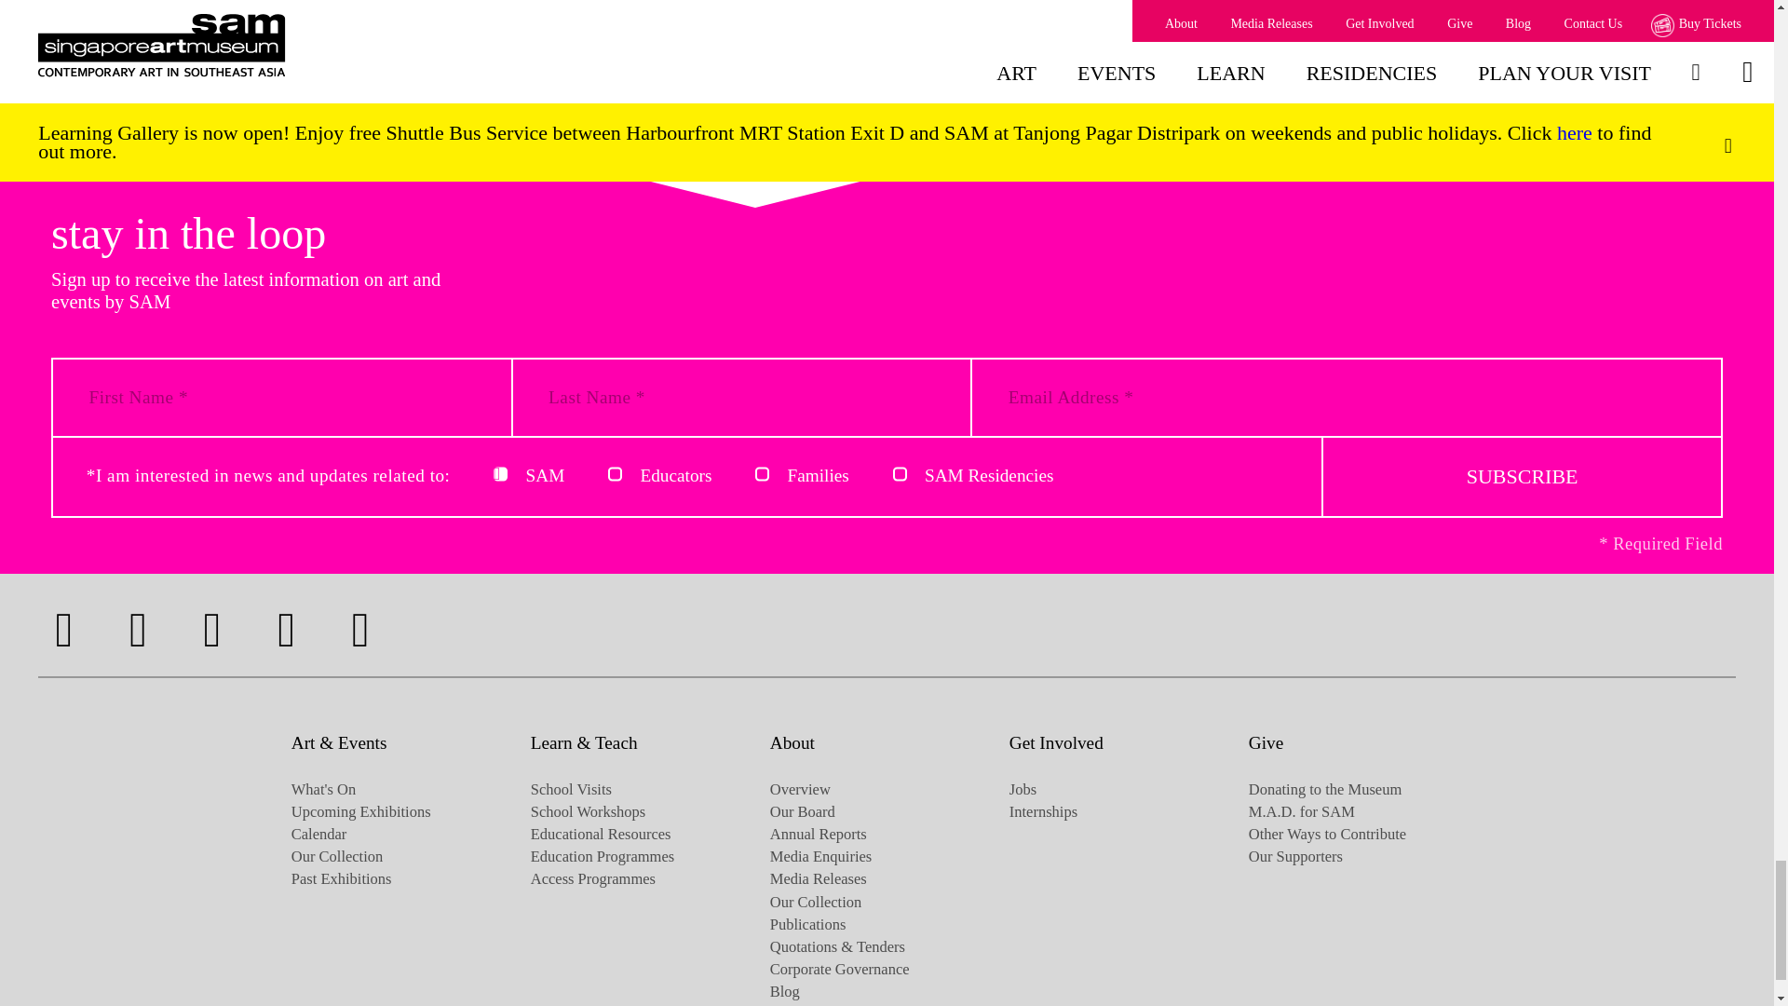 The width and height of the screenshot is (1788, 1006). What do you see at coordinates (1522, 475) in the screenshot?
I see `Subscribe` at bounding box center [1522, 475].